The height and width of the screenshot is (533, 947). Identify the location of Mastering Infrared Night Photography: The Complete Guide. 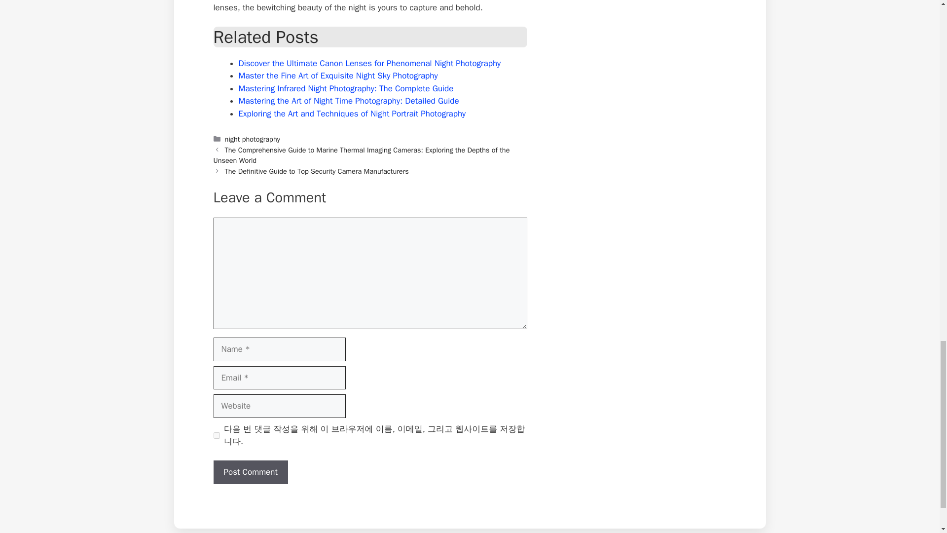
(346, 88).